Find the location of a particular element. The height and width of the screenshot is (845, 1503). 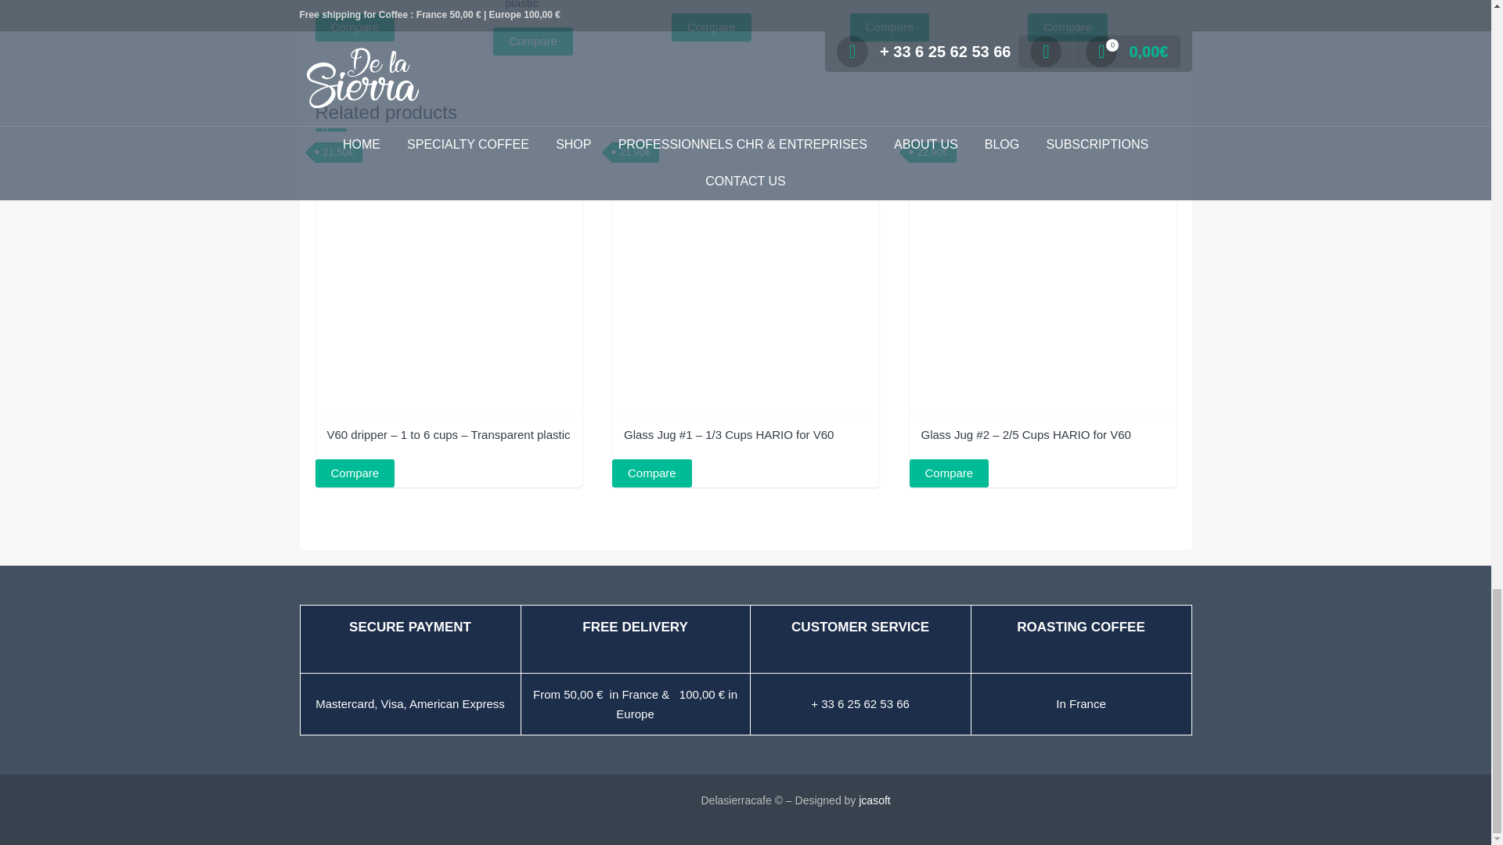

Instagram is located at coordinates (377, 810).